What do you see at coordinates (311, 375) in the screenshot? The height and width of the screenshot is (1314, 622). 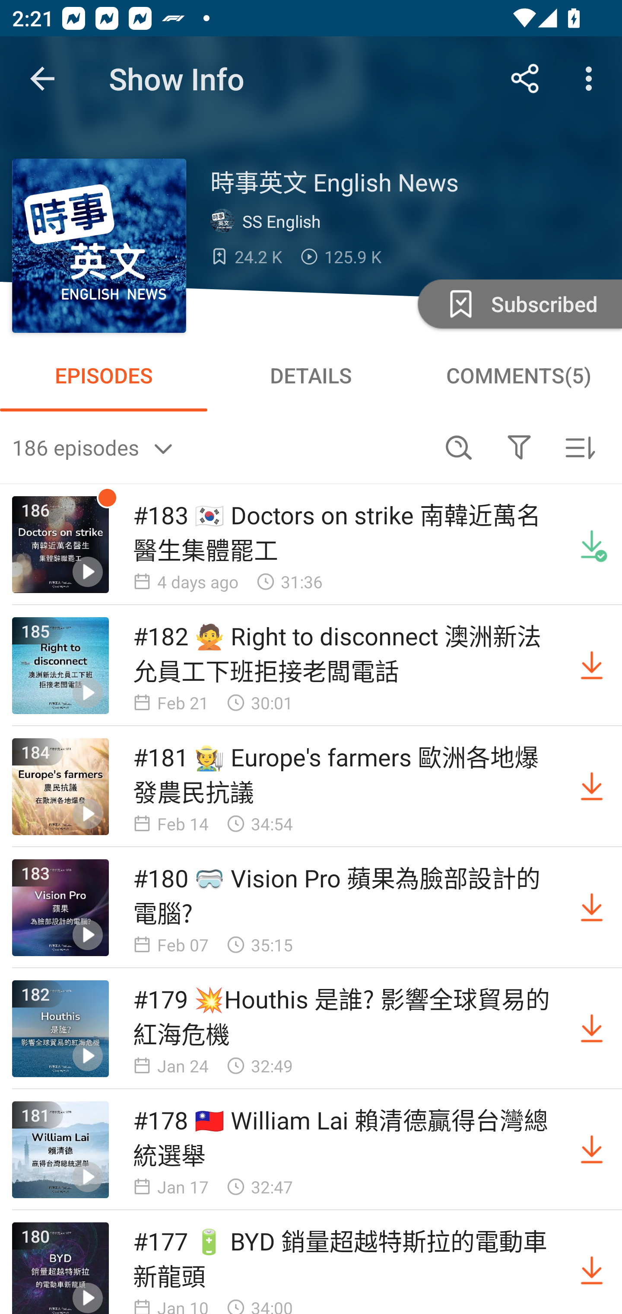 I see `DETAILS` at bounding box center [311, 375].